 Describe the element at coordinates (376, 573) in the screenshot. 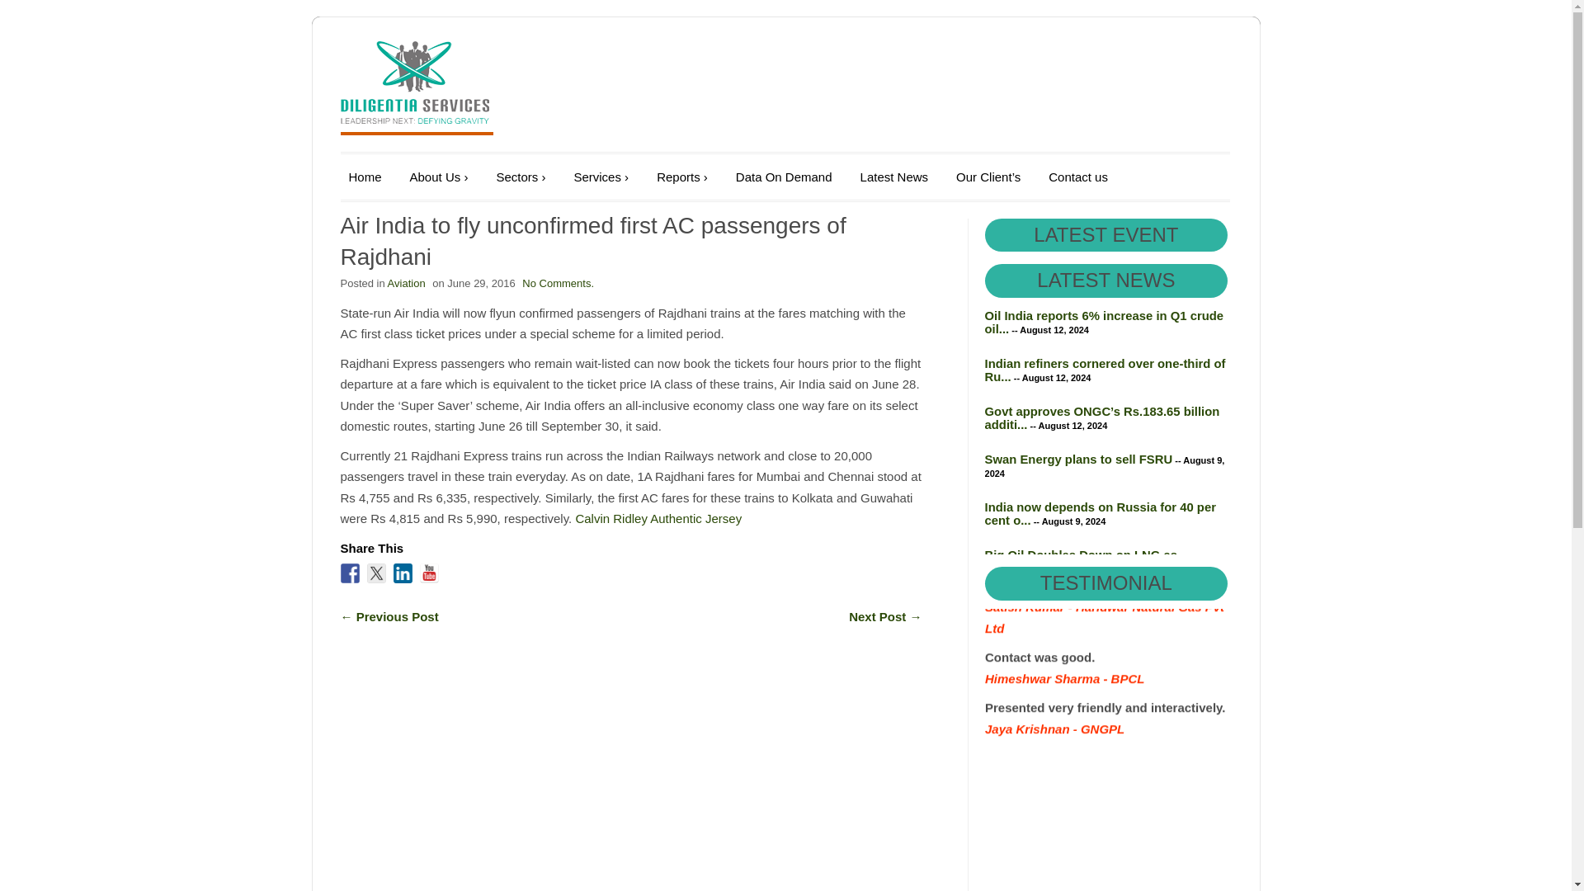

I see `Follow us on Twitter` at that location.